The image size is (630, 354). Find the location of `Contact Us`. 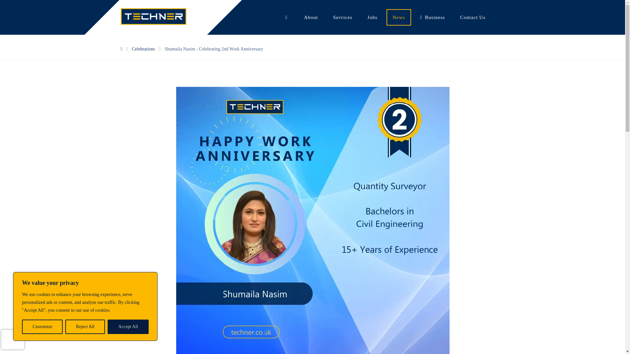

Contact Us is located at coordinates (472, 17).